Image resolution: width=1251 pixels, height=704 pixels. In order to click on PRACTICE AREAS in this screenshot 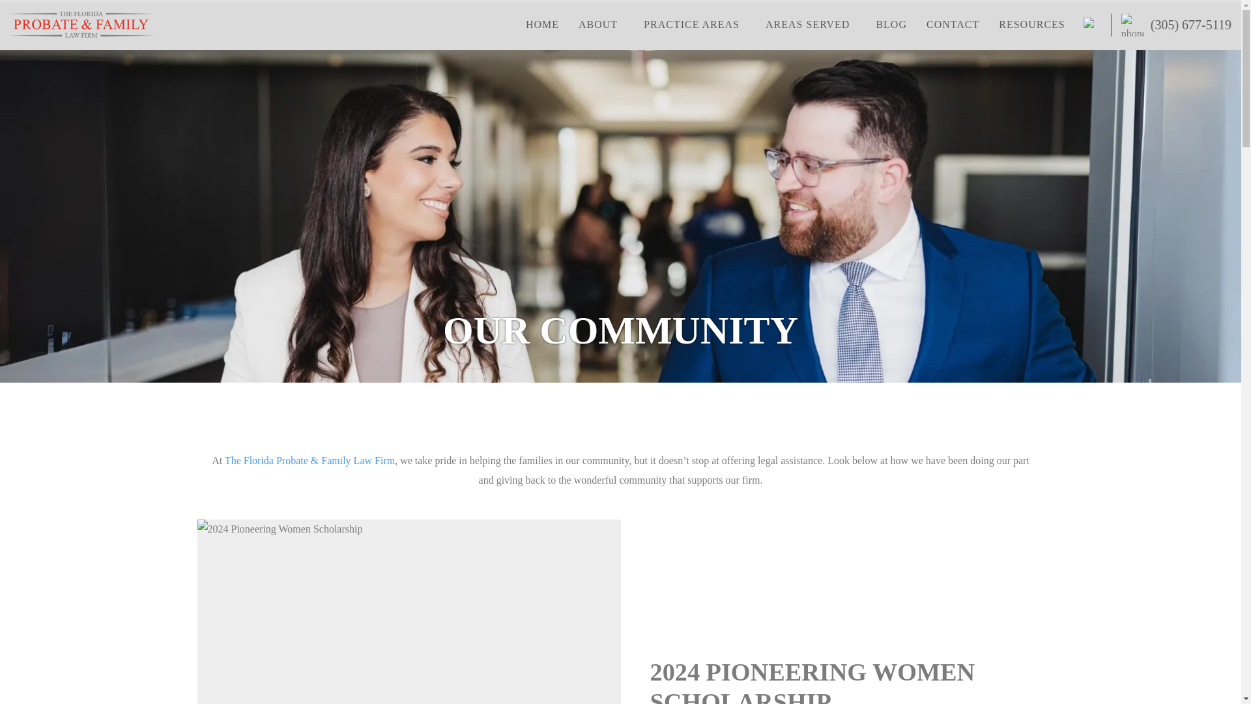, I will do `click(691, 25)`.